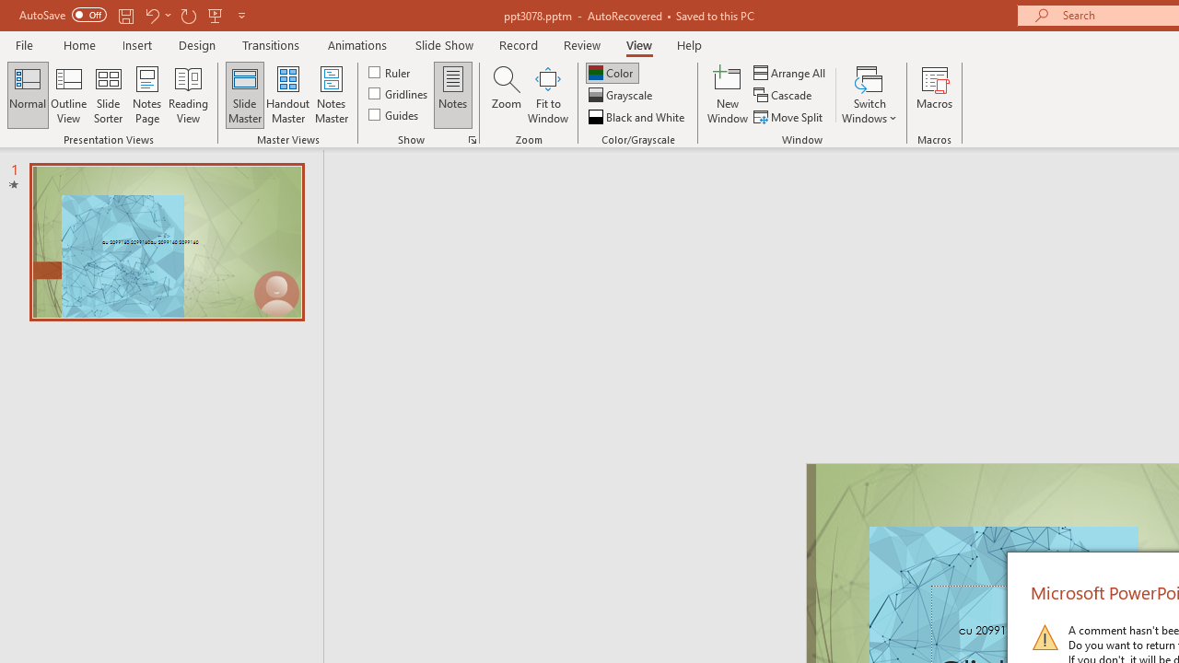 This screenshot has width=1179, height=663. Describe the element at coordinates (24, 44) in the screenshot. I see `File Tab` at that location.